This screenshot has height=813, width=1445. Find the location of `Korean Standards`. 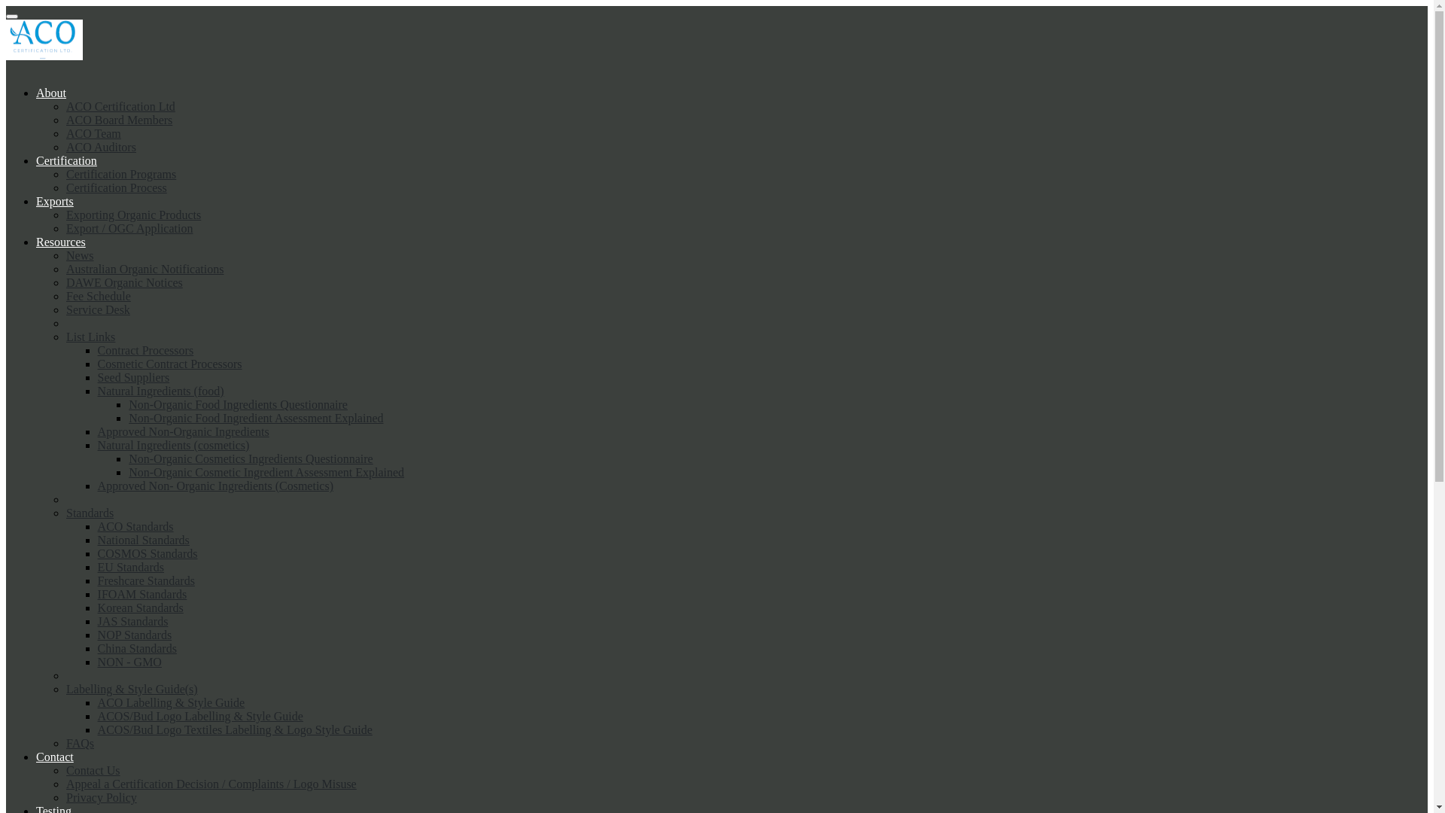

Korean Standards is located at coordinates (141, 608).